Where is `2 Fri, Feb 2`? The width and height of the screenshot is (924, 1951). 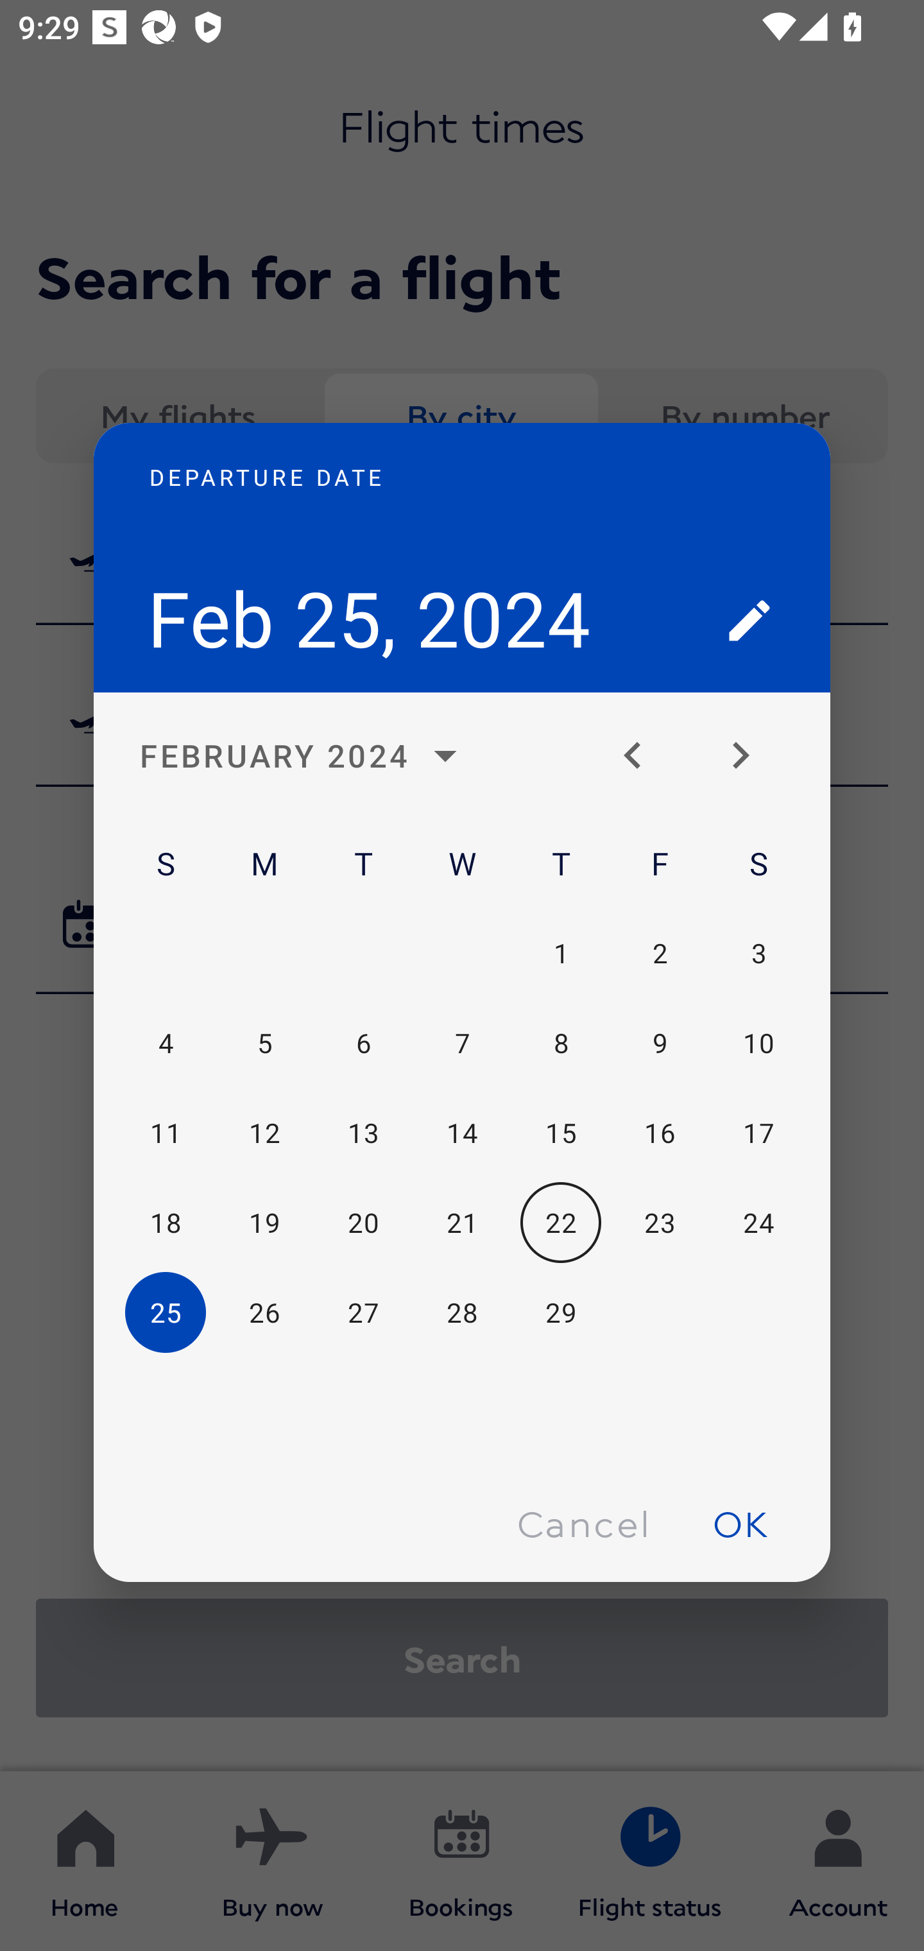 2 Fri, Feb 2 is located at coordinates (659, 952).